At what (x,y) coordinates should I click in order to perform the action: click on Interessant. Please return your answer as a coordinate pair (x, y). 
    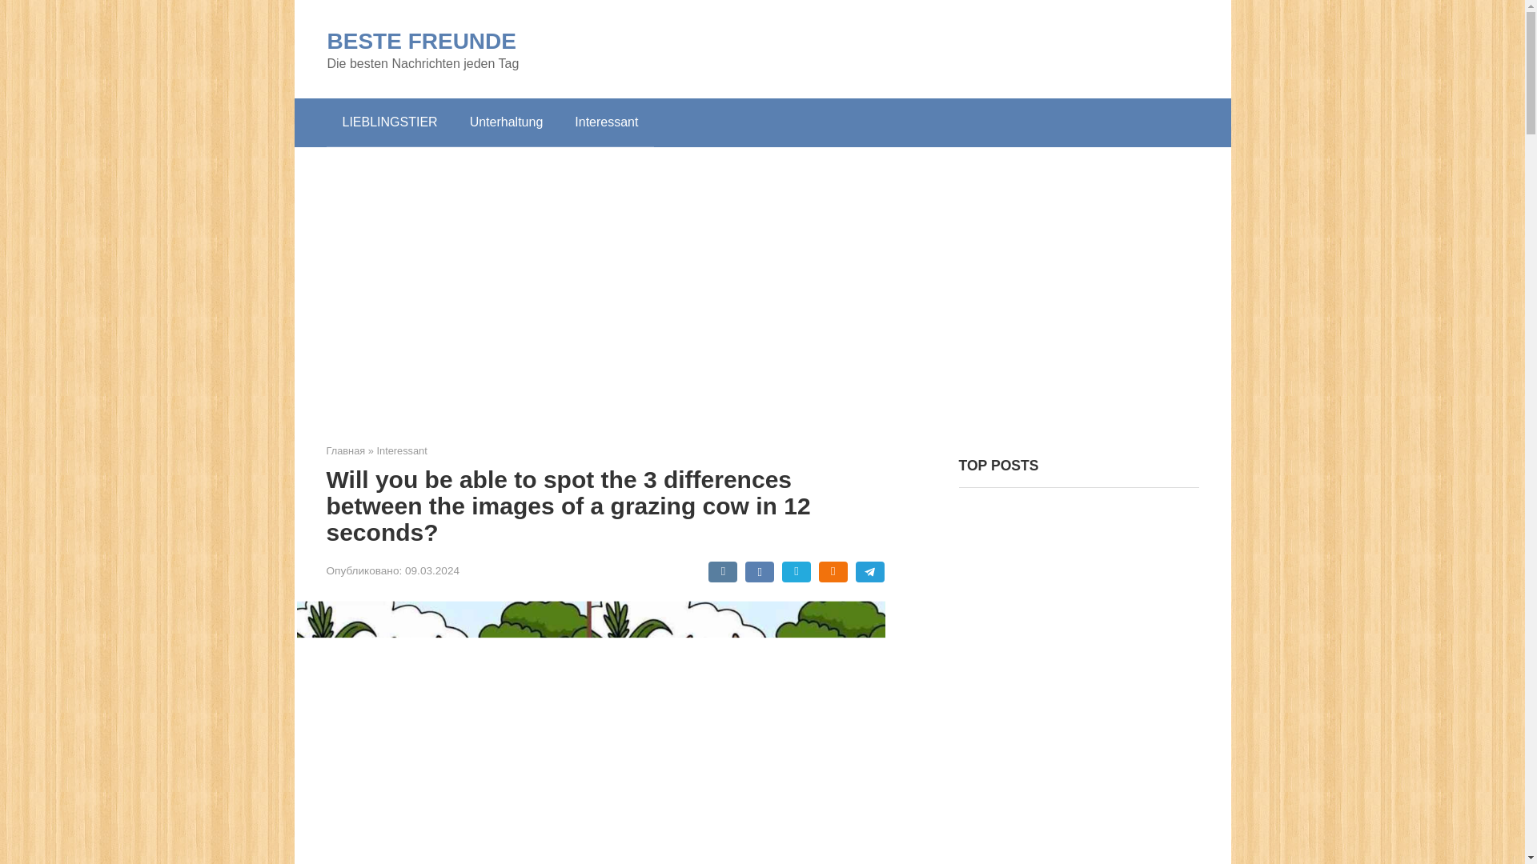
    Looking at the image, I should click on (607, 122).